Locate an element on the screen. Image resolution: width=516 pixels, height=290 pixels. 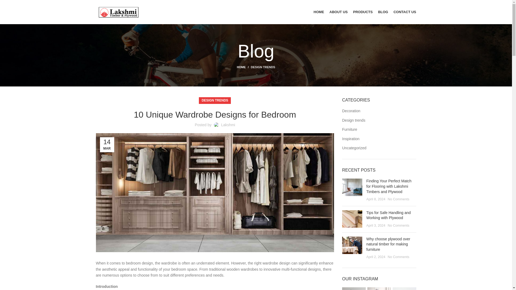
PRODUCTS is located at coordinates (363, 12).